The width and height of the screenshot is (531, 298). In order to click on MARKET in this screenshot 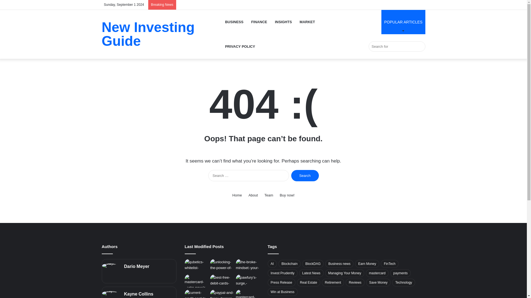, I will do `click(307, 22)`.